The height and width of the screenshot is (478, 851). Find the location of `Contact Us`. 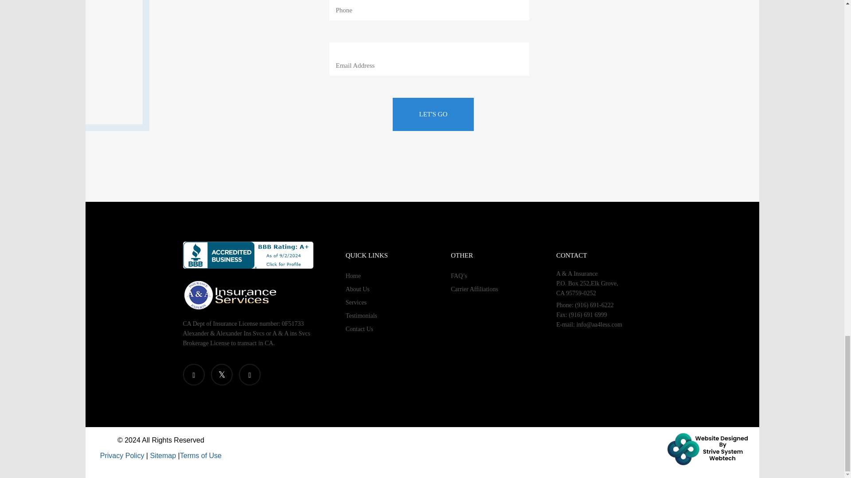

Contact Us is located at coordinates (359, 328).